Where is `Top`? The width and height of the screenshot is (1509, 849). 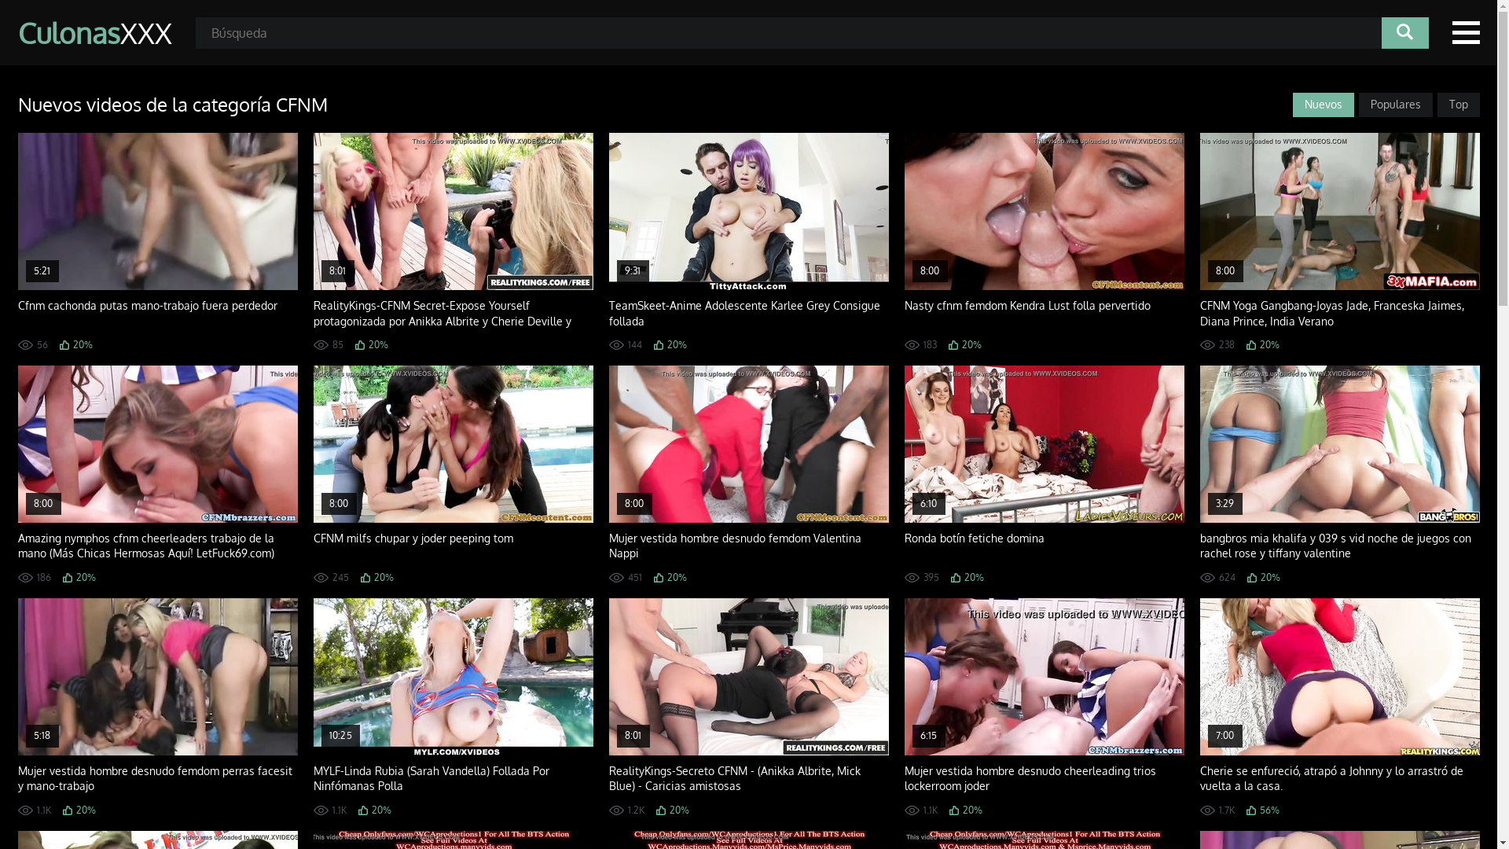
Top is located at coordinates (1458, 105).